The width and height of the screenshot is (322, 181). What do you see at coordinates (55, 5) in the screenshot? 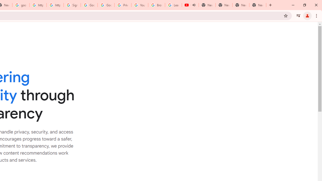
I see `https://scholar.google.com/` at bounding box center [55, 5].